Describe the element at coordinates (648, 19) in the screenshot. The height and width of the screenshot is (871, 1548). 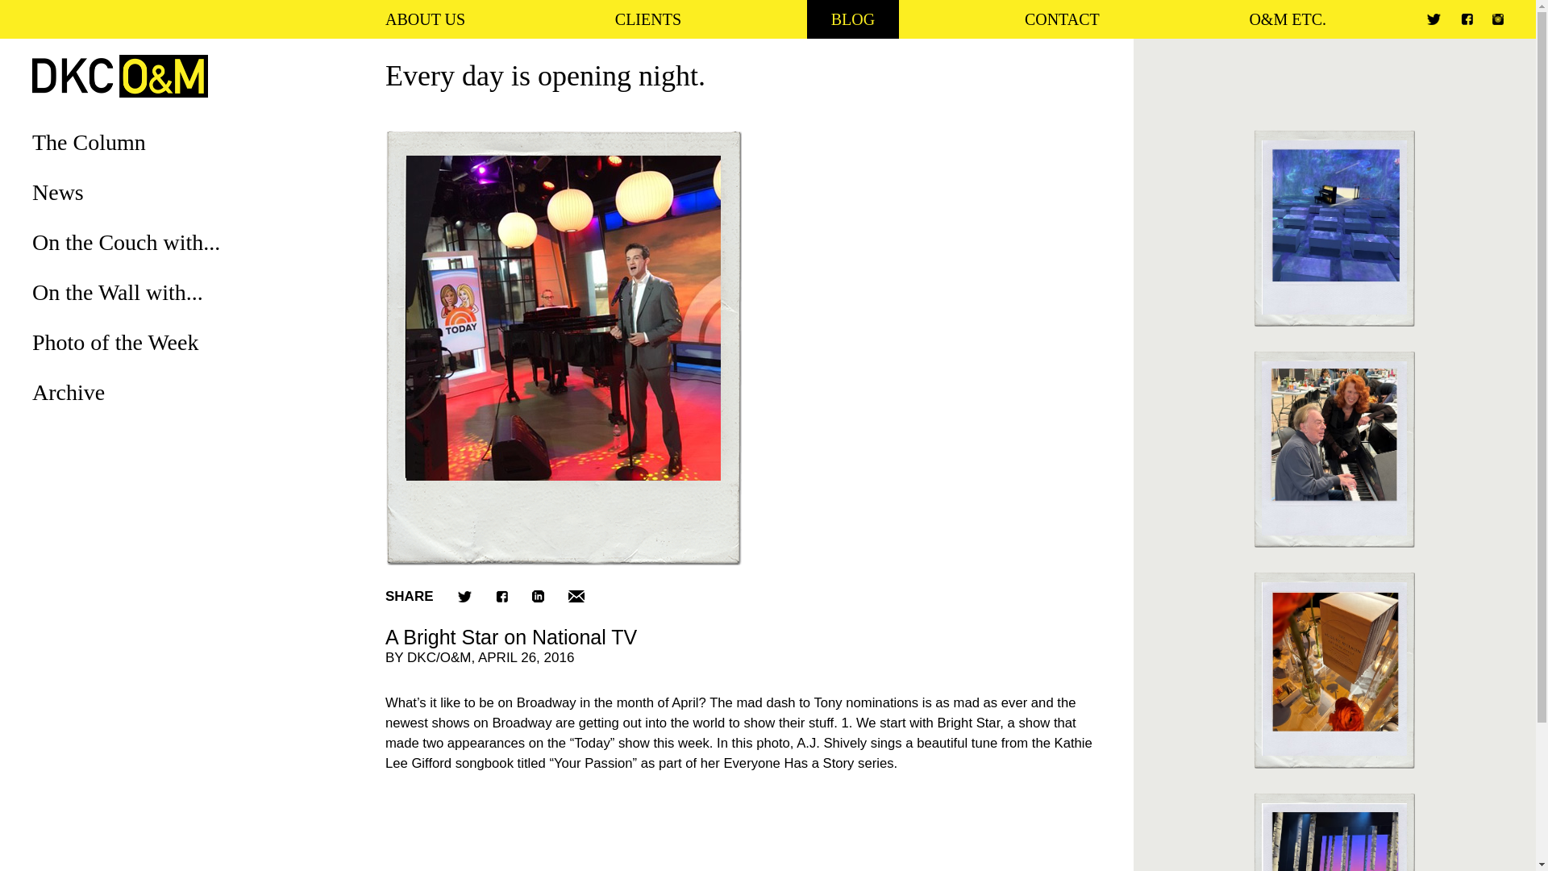
I see `CLIENTS` at that location.